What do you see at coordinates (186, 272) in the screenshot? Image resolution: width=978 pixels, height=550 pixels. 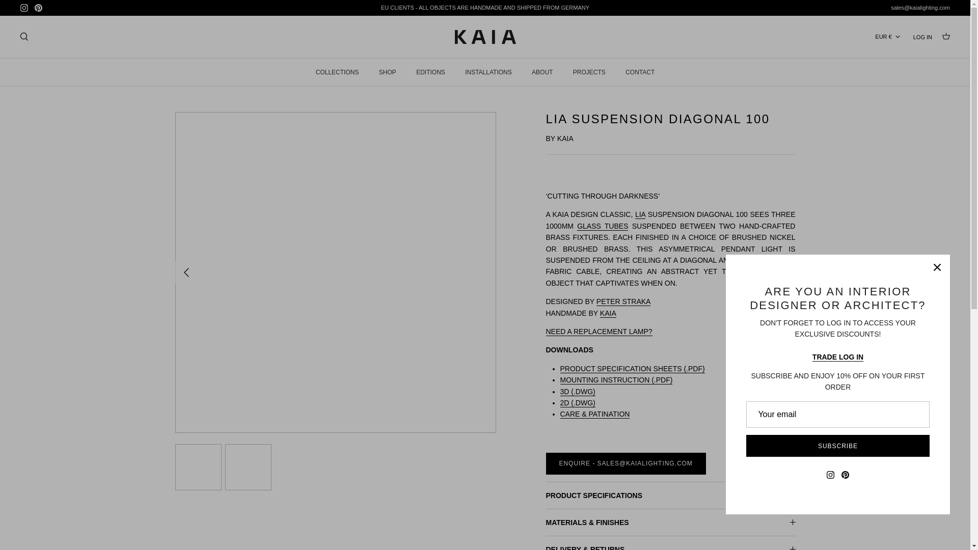 I see `LEFT` at bounding box center [186, 272].